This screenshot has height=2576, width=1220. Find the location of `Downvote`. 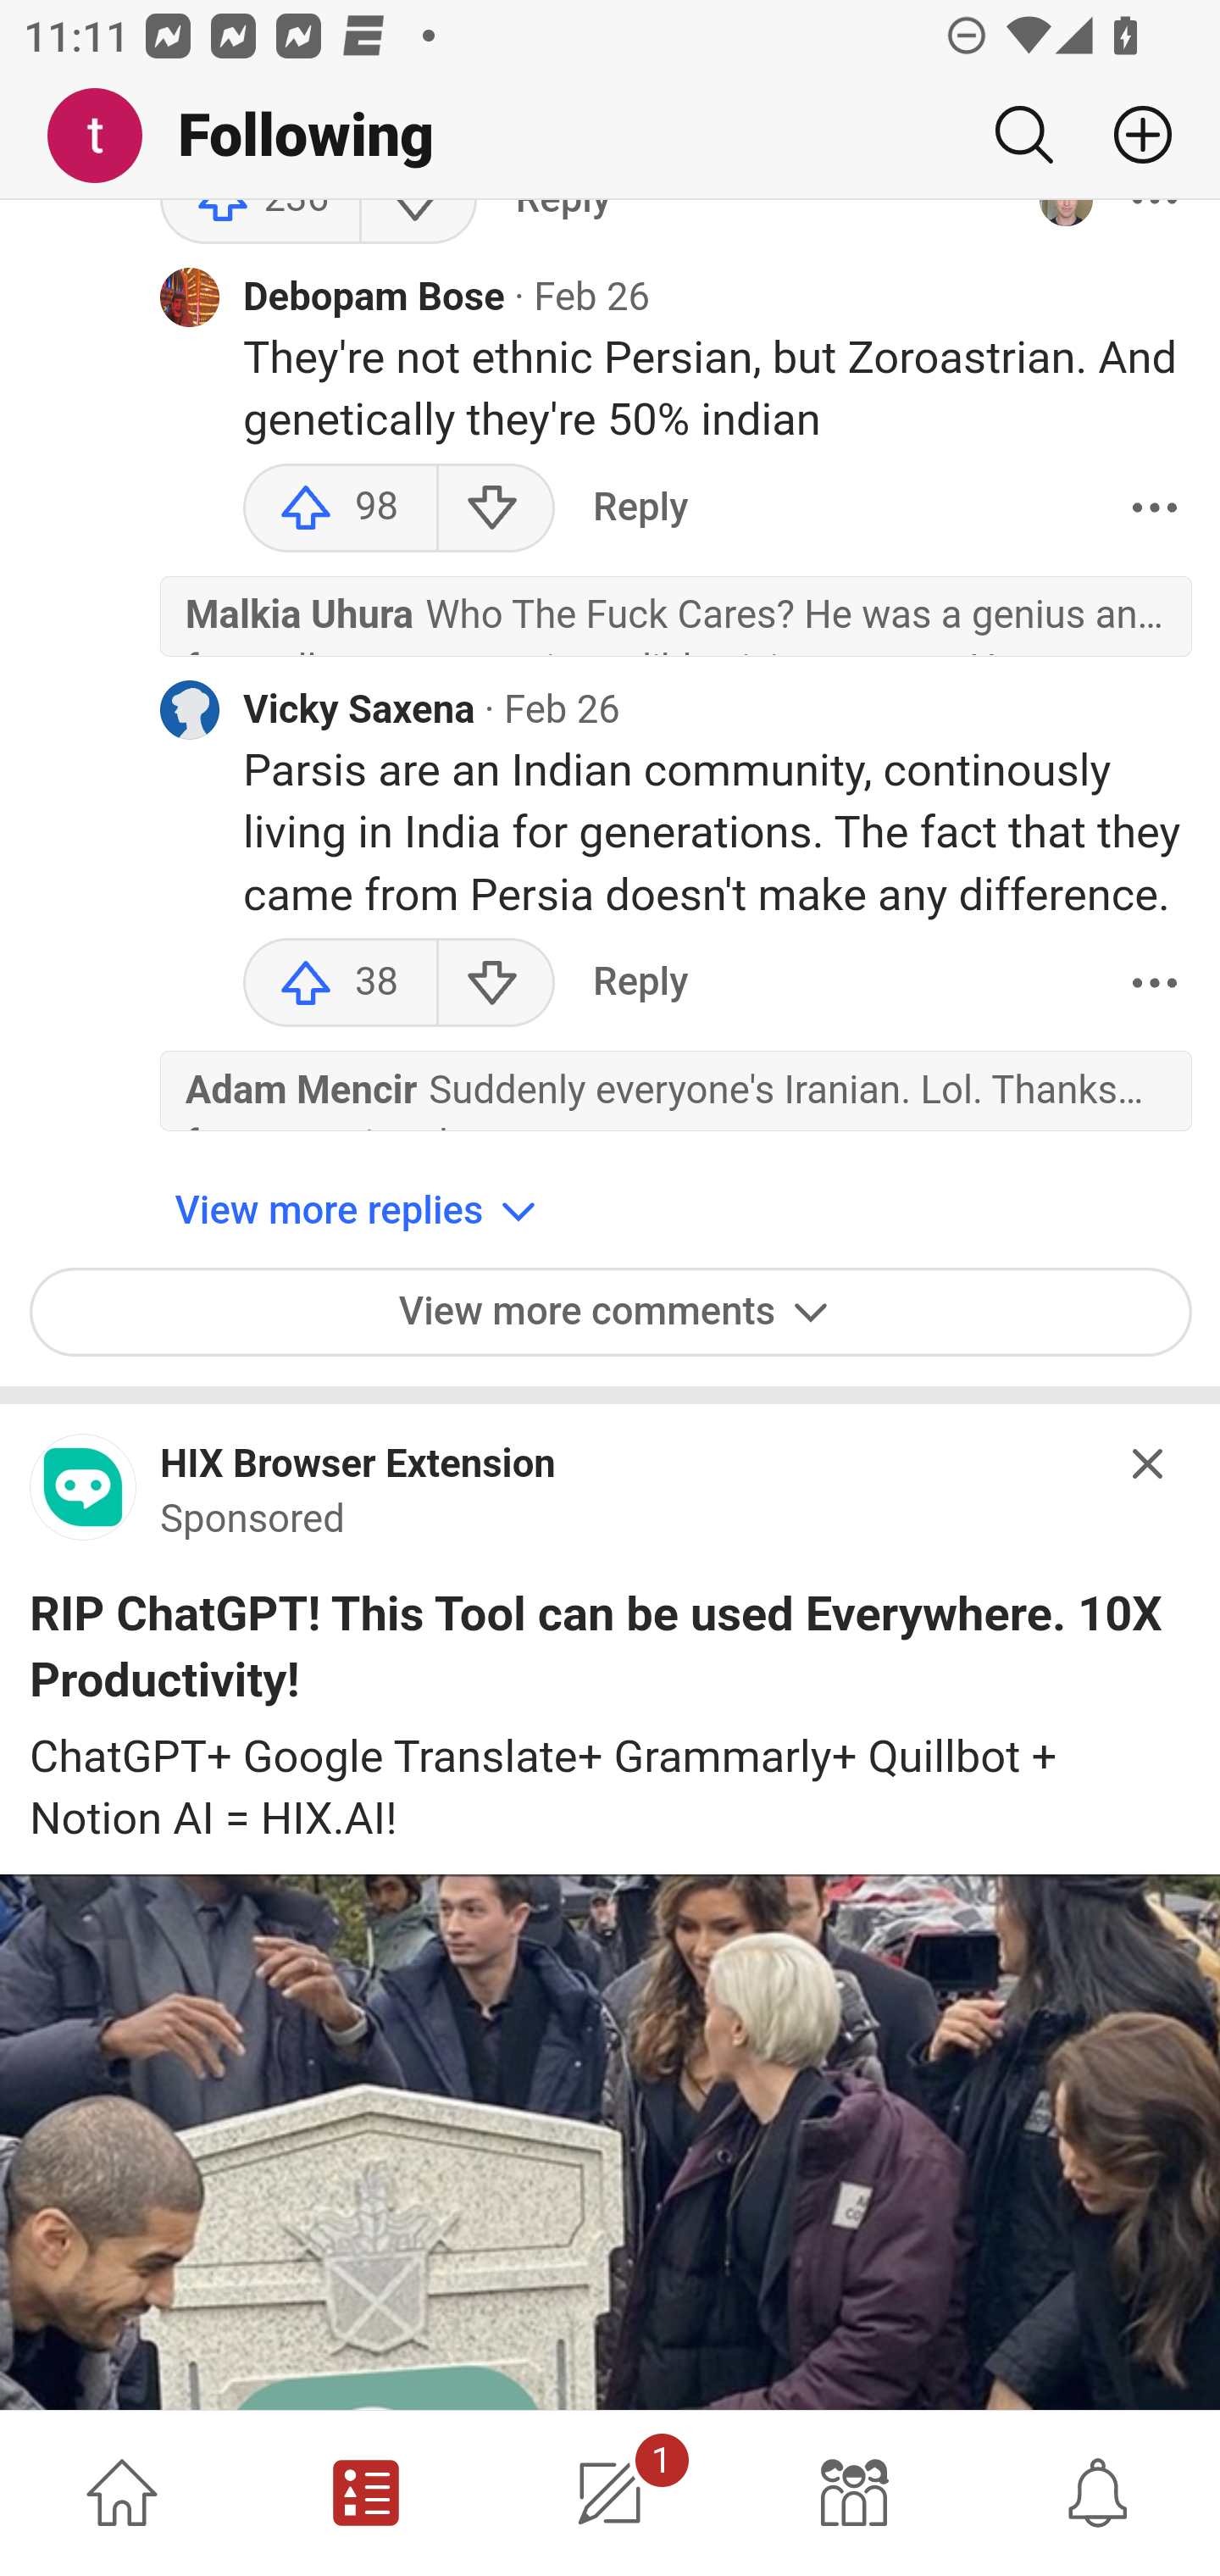

Downvote is located at coordinates (496, 510).